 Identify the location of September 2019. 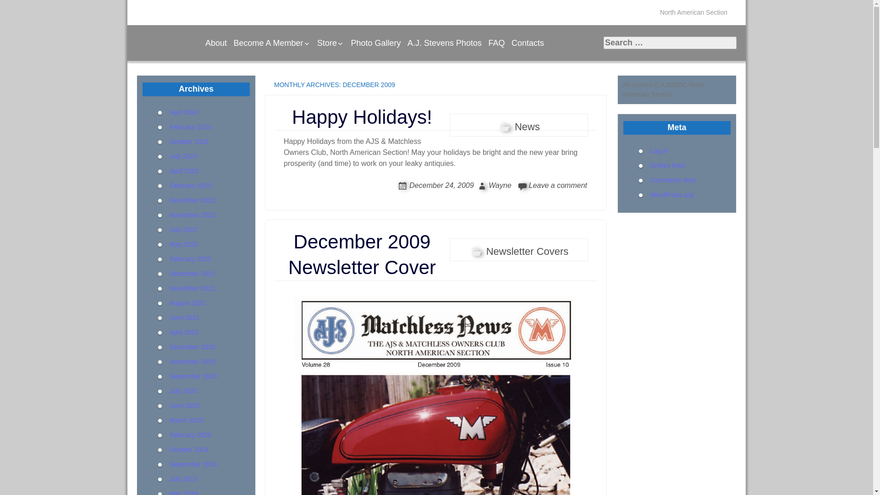
(193, 464).